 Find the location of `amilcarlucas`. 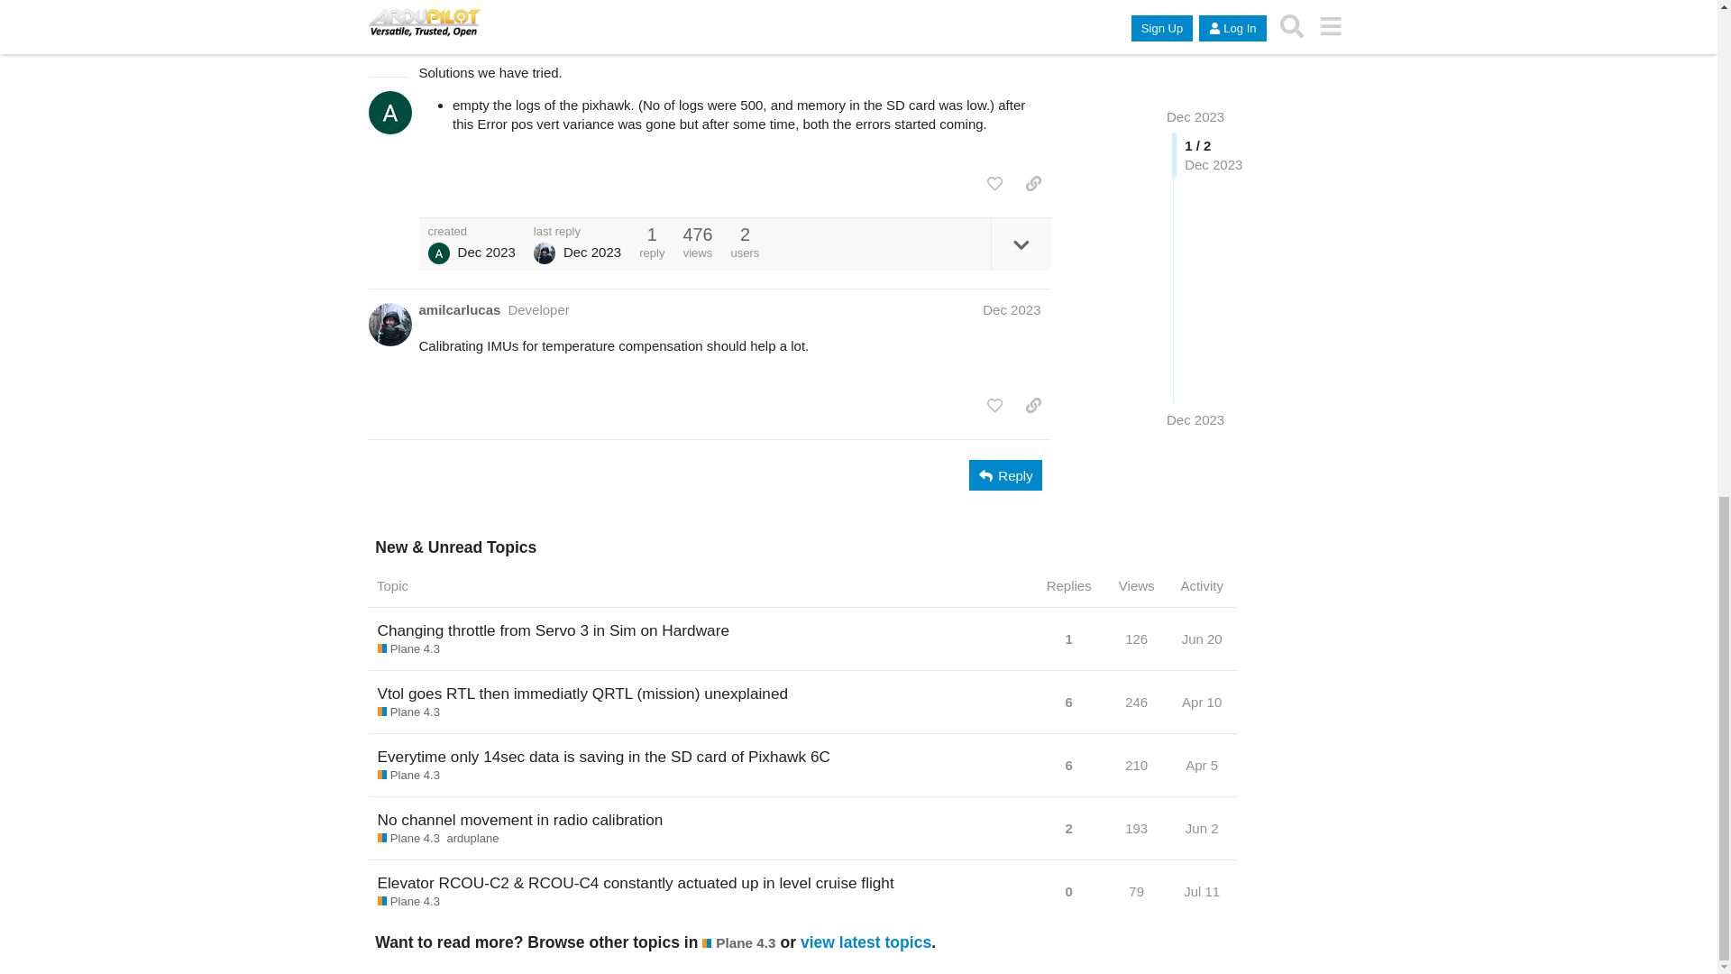

amilcarlucas is located at coordinates (459, 309).